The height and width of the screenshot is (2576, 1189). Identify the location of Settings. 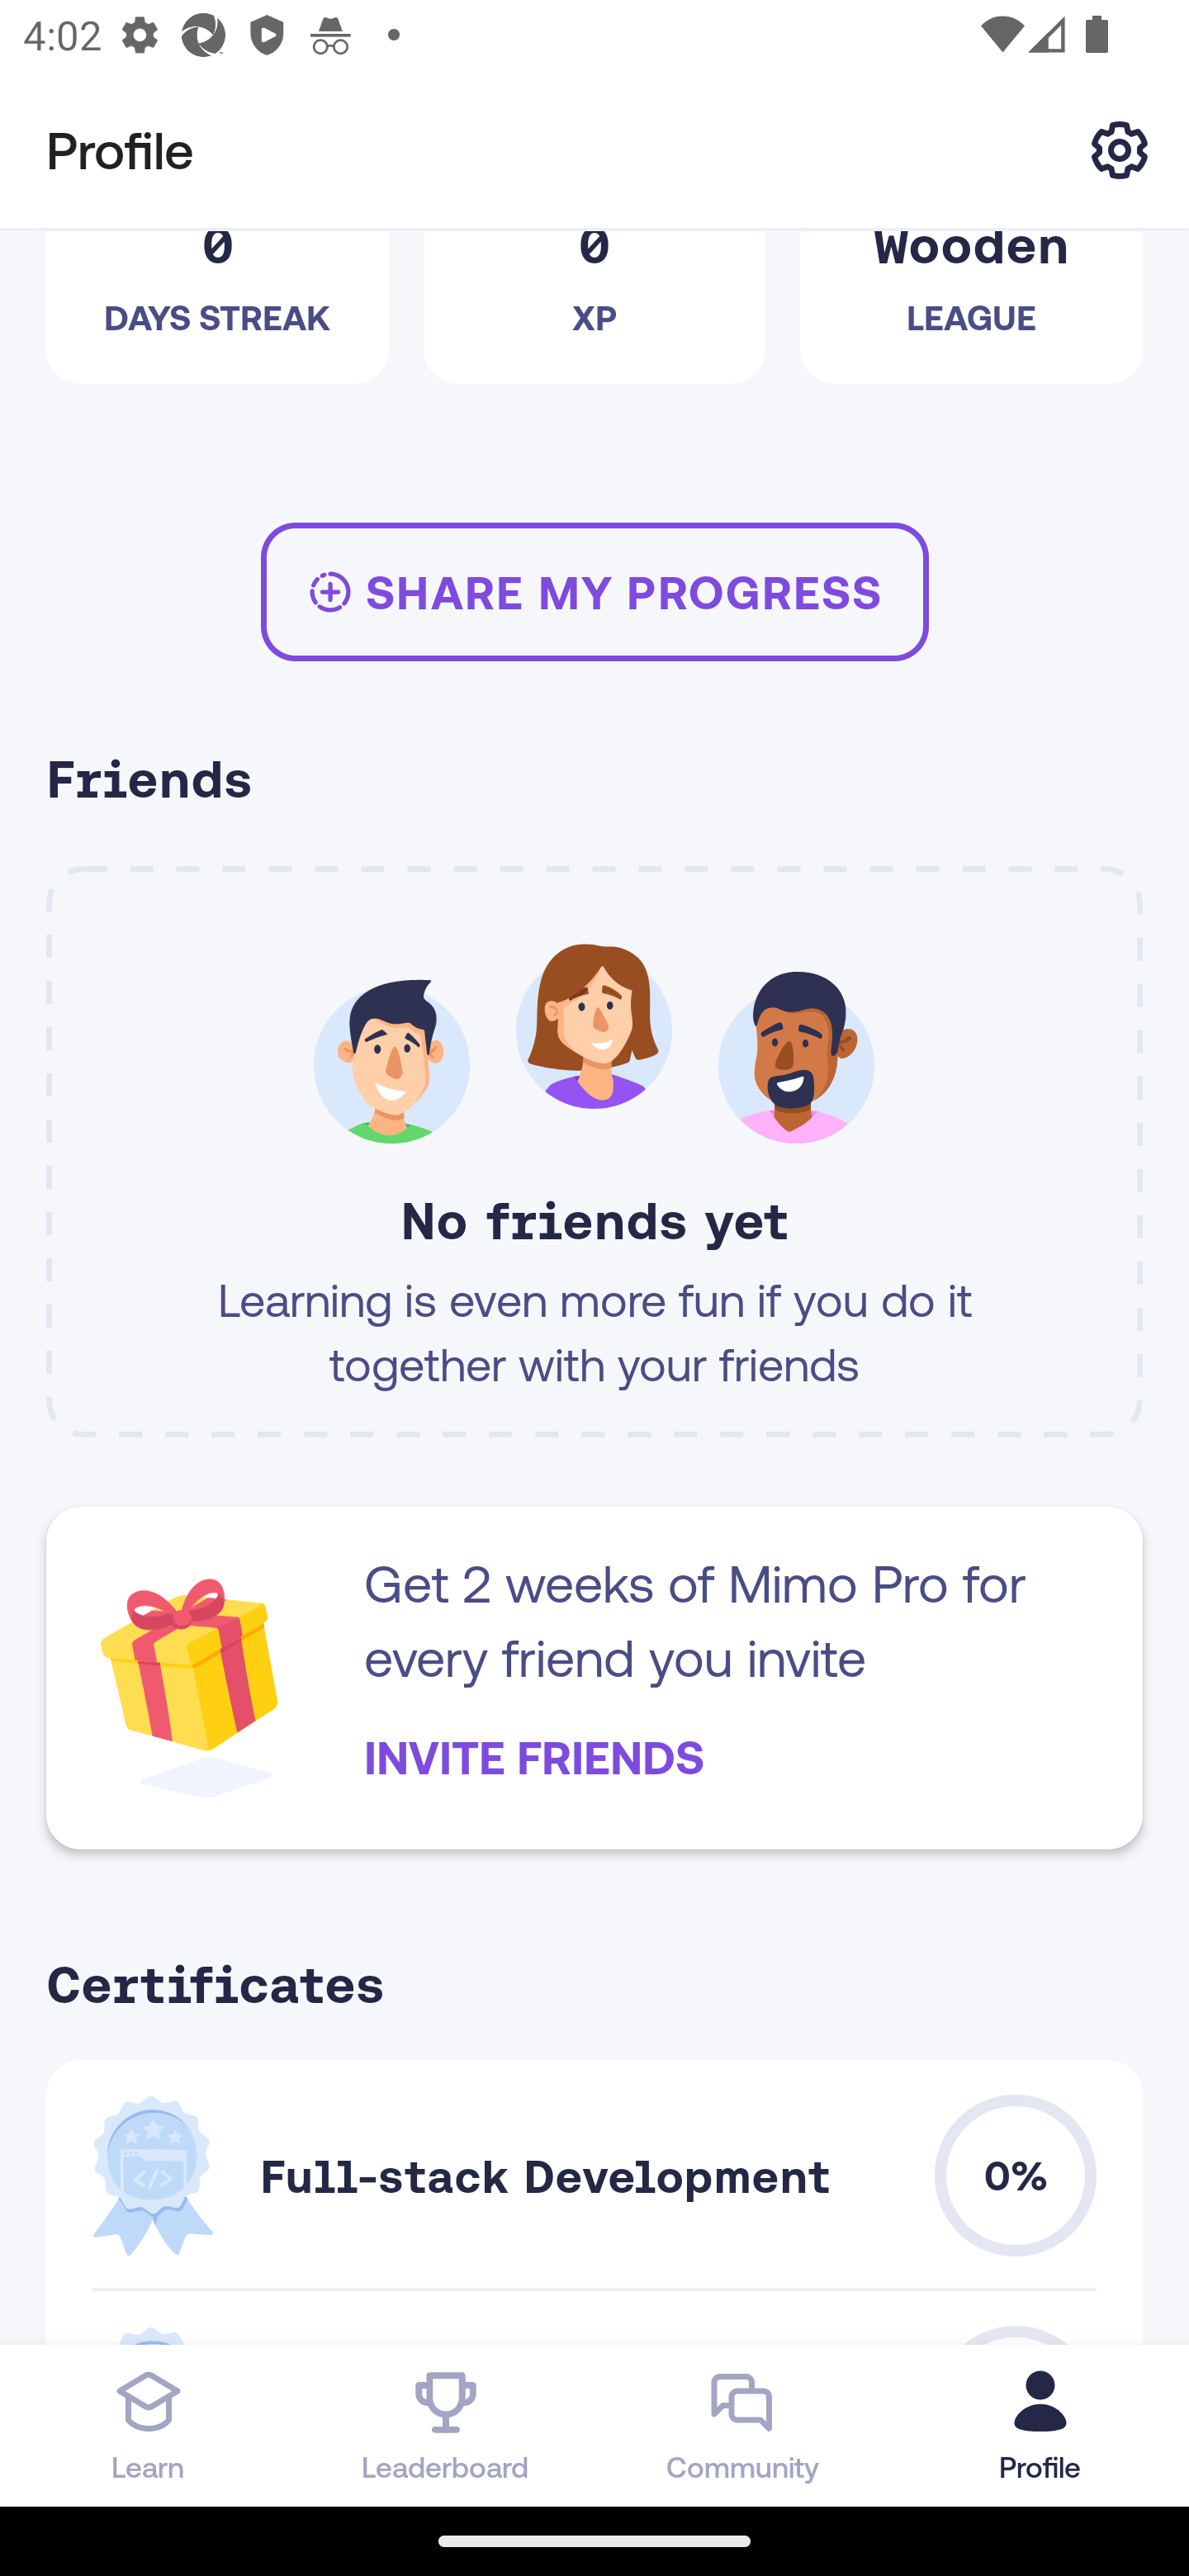
(1120, 149).